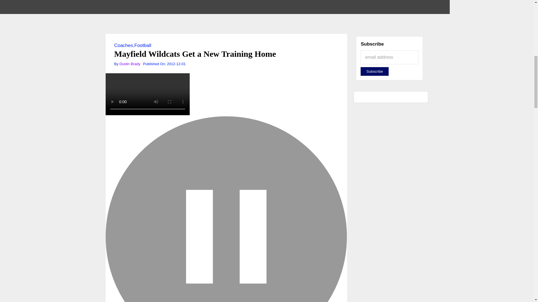 This screenshot has height=302, width=538. Describe the element at coordinates (123, 45) in the screenshot. I see `Coaches` at that location.